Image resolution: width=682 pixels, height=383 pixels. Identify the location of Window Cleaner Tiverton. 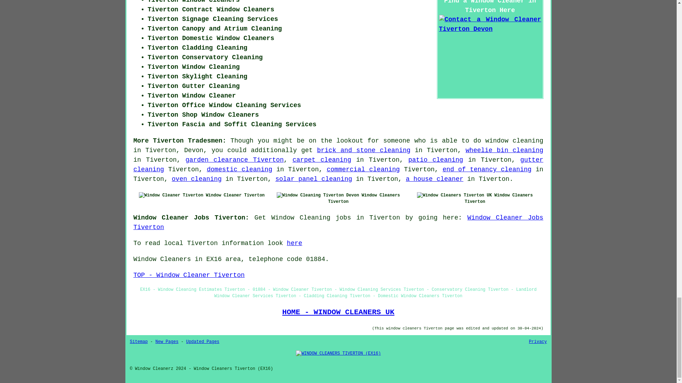
(171, 195).